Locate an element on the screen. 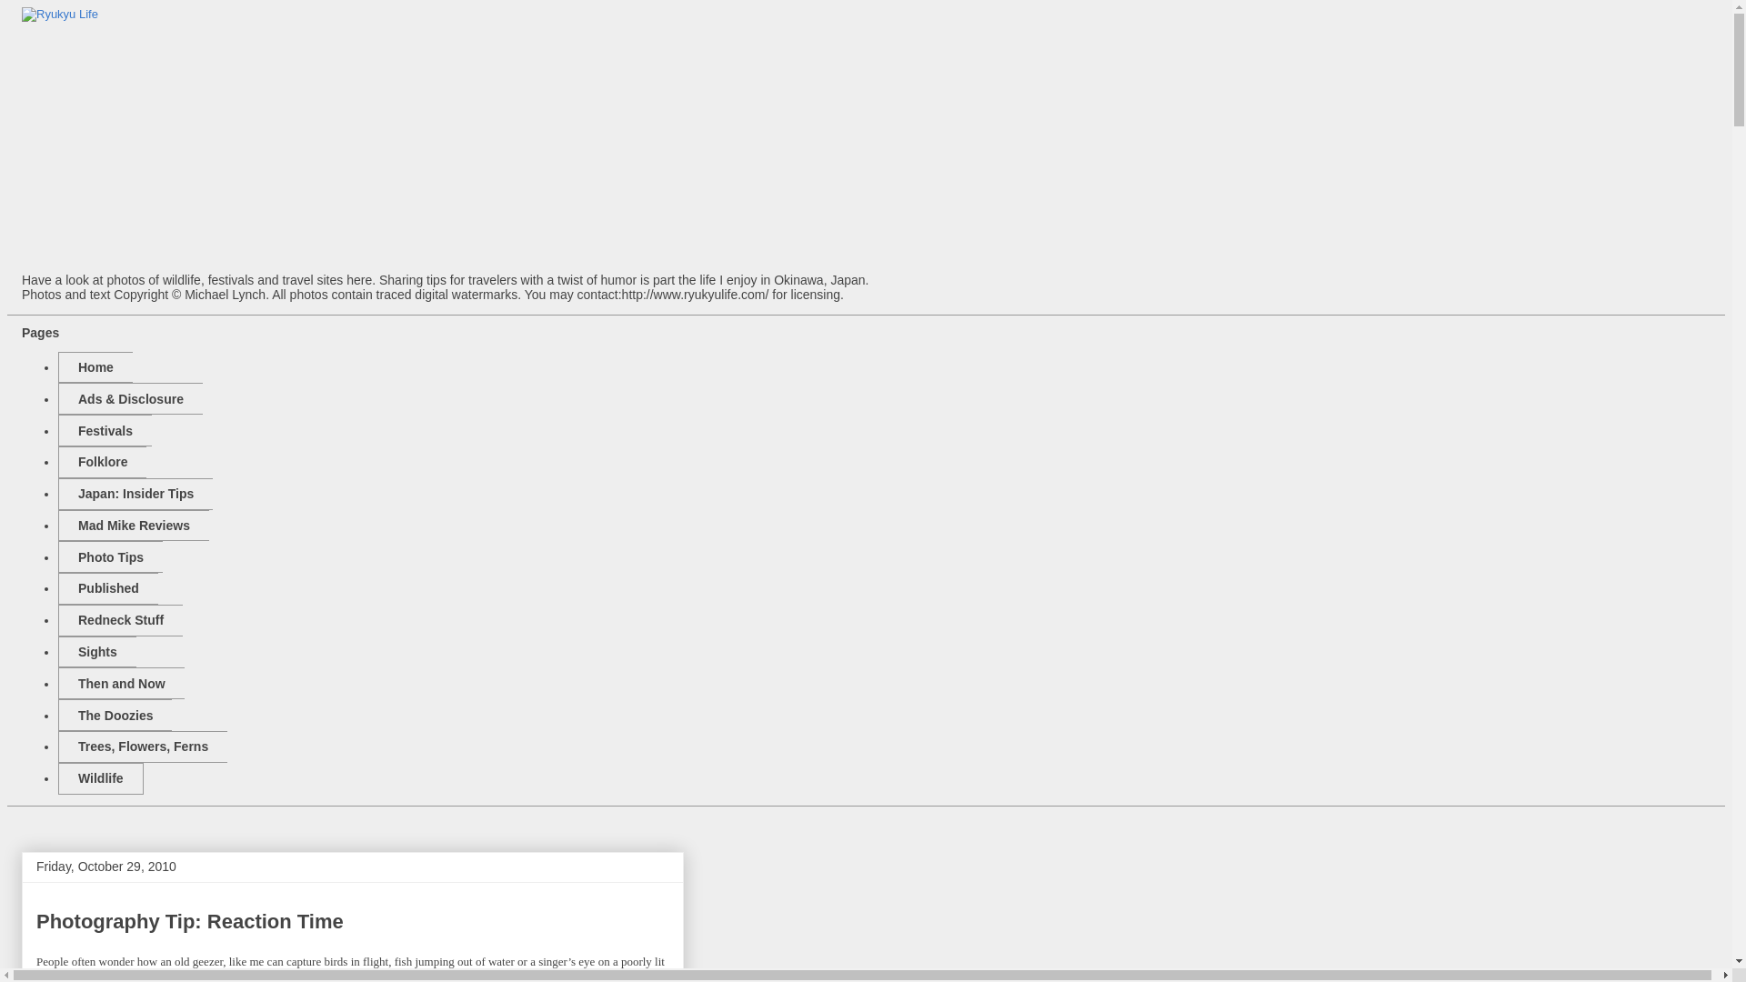  Published is located at coordinates (107, 588).